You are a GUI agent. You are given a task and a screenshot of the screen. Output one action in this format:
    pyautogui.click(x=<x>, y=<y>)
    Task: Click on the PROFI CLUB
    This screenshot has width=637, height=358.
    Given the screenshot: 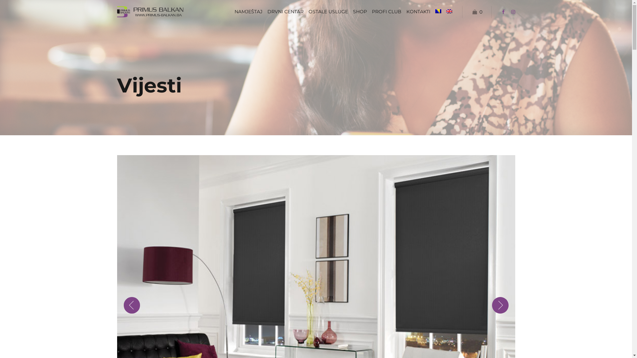 What is the action you would take?
    pyautogui.click(x=387, y=12)
    